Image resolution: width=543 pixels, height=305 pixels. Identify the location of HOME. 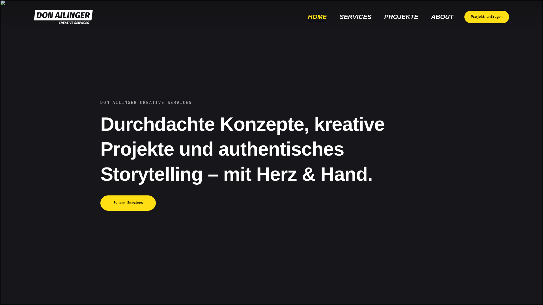
(317, 17).